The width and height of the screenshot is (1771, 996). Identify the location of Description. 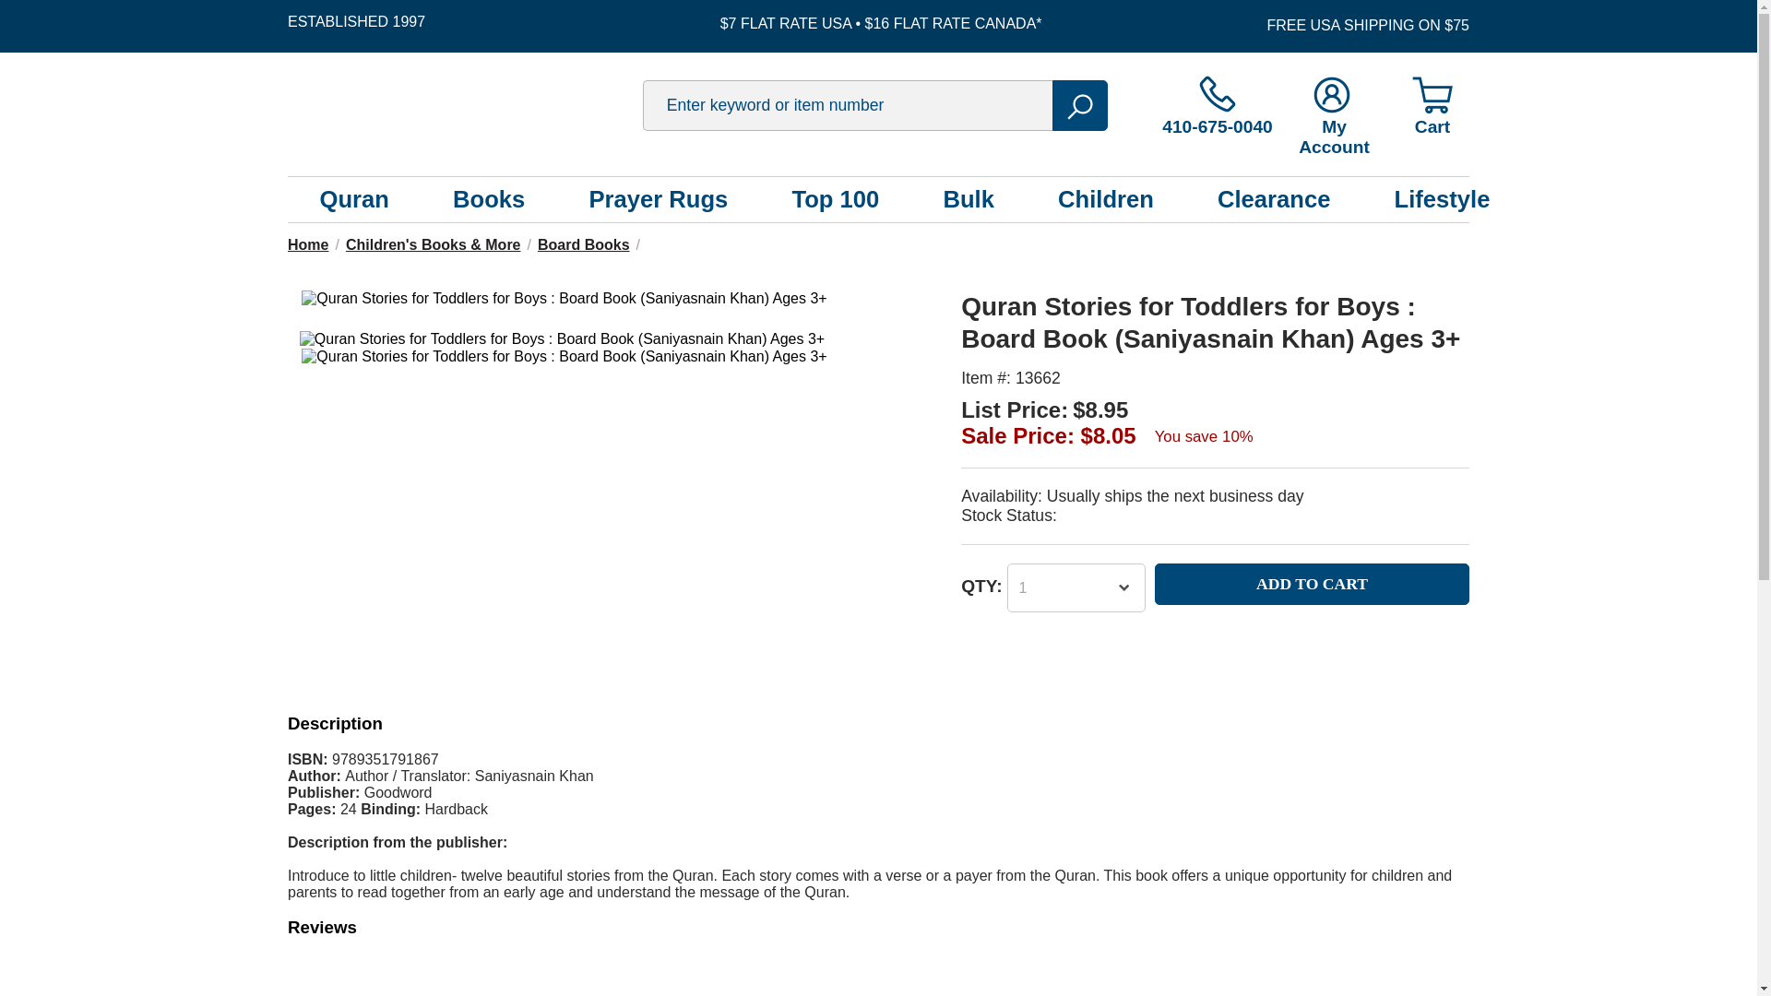
(334, 723).